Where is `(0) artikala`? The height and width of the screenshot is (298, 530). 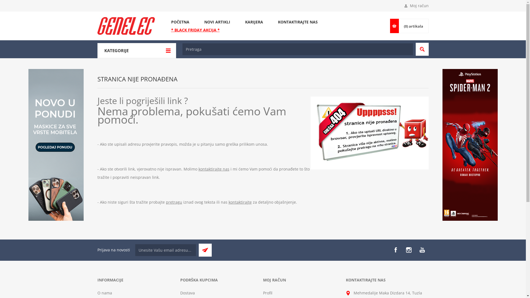 (0) artikala is located at coordinates (414, 26).